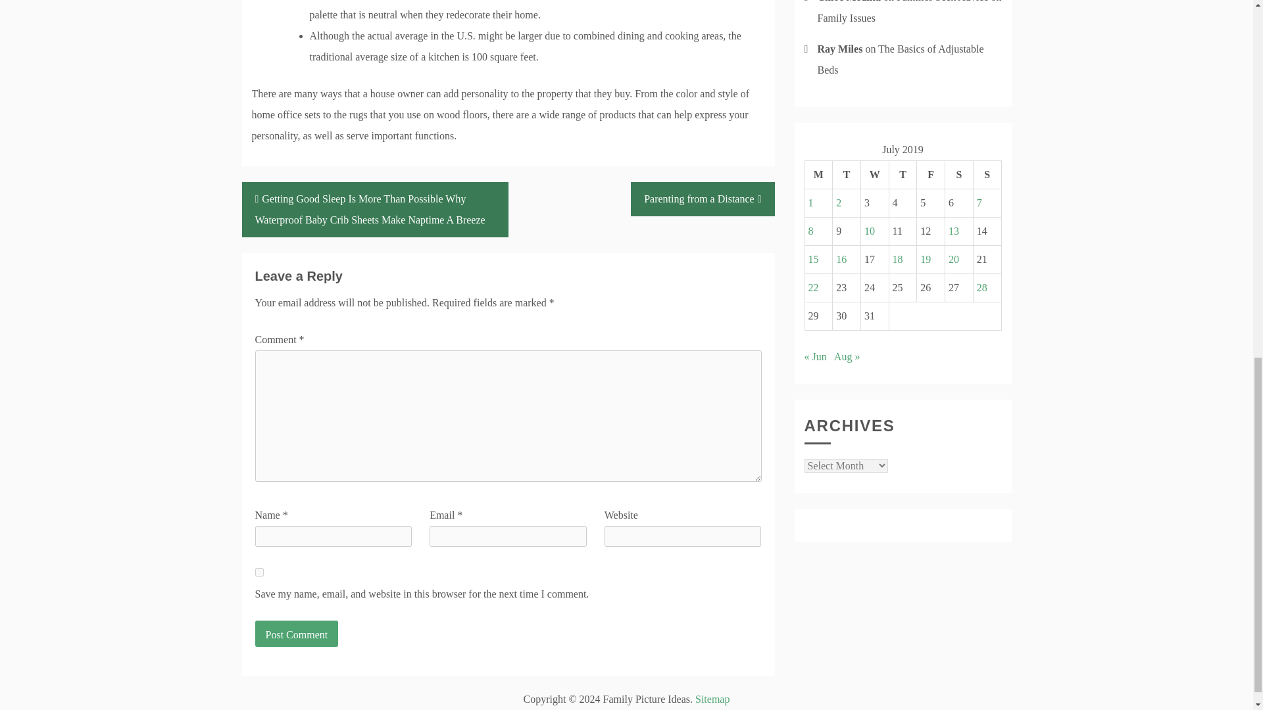 The image size is (1263, 710). I want to click on Post Comment, so click(296, 633).